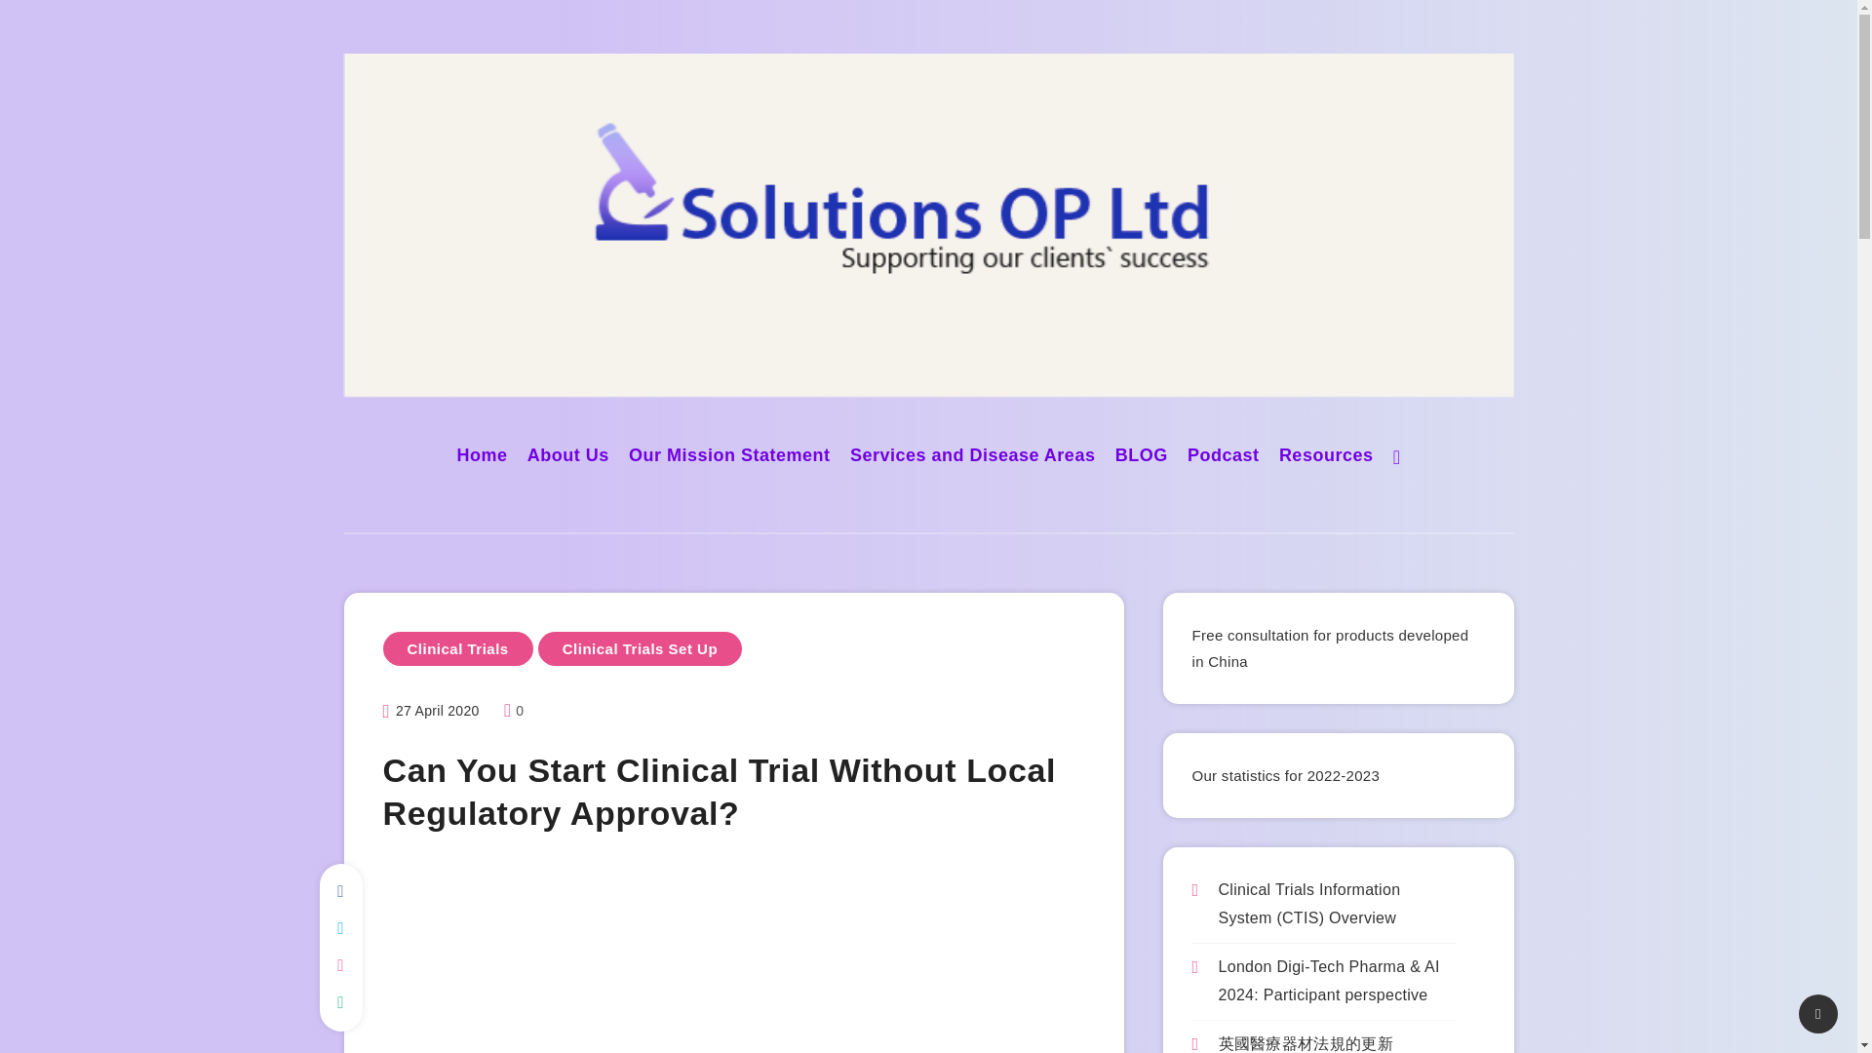  What do you see at coordinates (1285, 775) in the screenshot?
I see `Our statistics for 2022-2023` at bounding box center [1285, 775].